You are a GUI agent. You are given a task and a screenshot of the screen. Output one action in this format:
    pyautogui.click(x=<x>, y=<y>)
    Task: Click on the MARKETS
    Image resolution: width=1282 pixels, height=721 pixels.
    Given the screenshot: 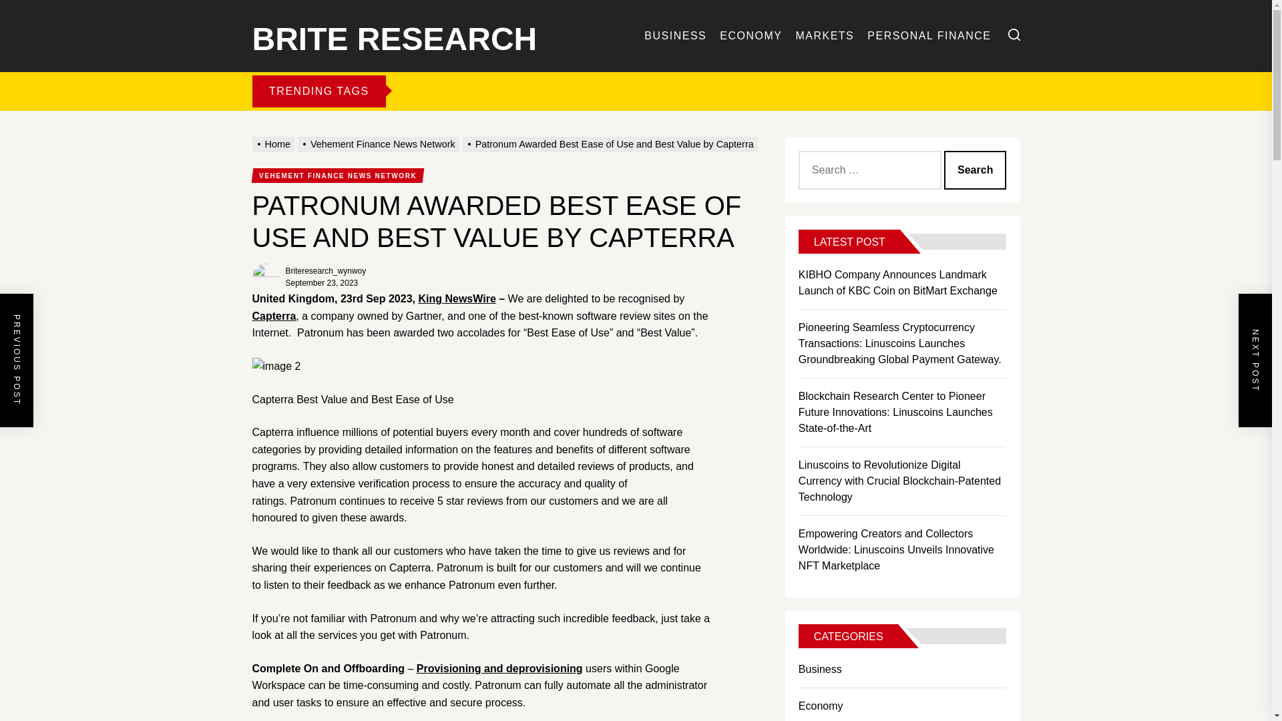 What is the action you would take?
    pyautogui.click(x=824, y=36)
    